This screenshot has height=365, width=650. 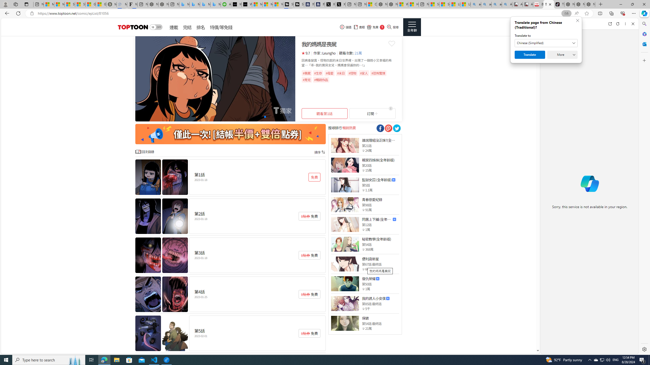 I want to click on Huge shark washes ashore at New York City beach | Watch, so click(x=413, y=4).